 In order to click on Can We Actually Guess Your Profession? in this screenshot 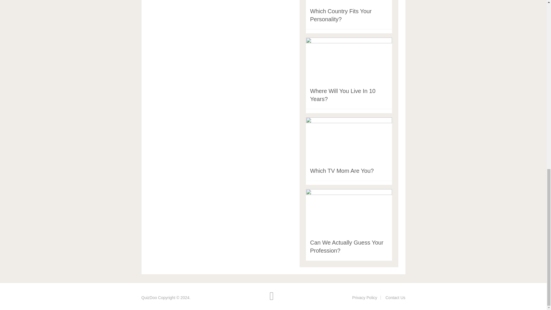, I will do `click(346, 246)`.